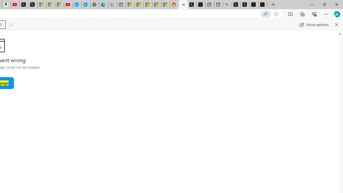 This screenshot has height=193, width=343. Describe the element at coordinates (68, 5) in the screenshot. I see `Gloom - YouTube` at that location.